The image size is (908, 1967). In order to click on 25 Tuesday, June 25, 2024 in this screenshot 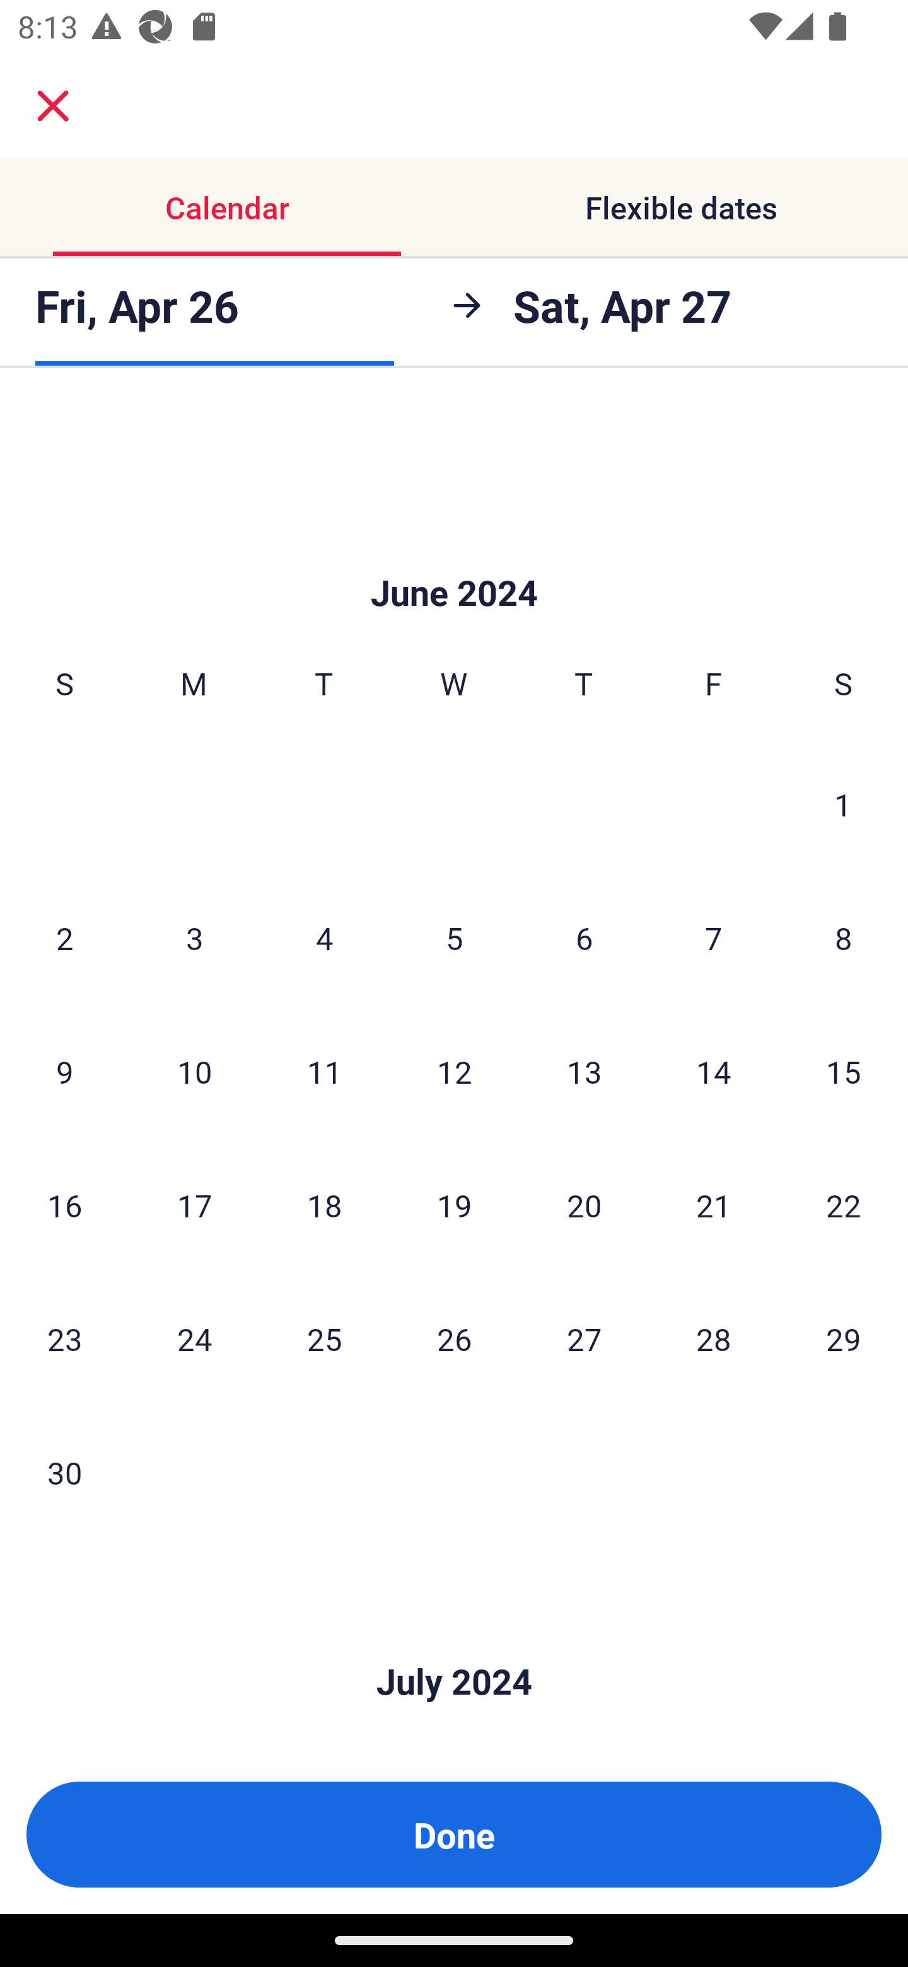, I will do `click(324, 1338)`.